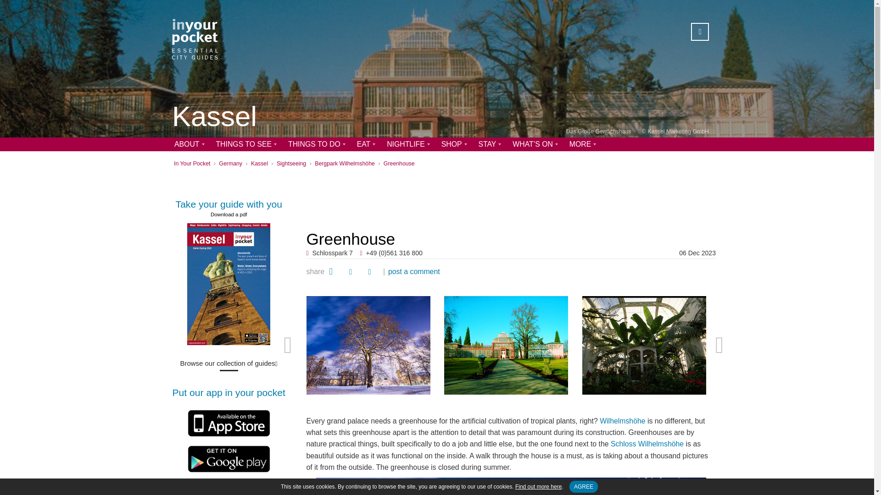 The height and width of the screenshot is (495, 881). Describe the element at coordinates (333, 253) in the screenshot. I see `Schlosspark 7` at that location.